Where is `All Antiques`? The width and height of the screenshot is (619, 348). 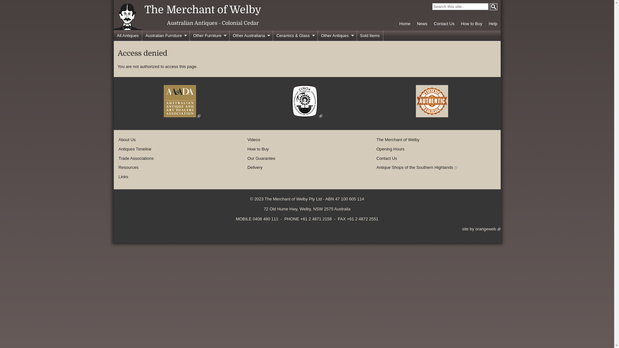 All Antiques is located at coordinates (128, 36).